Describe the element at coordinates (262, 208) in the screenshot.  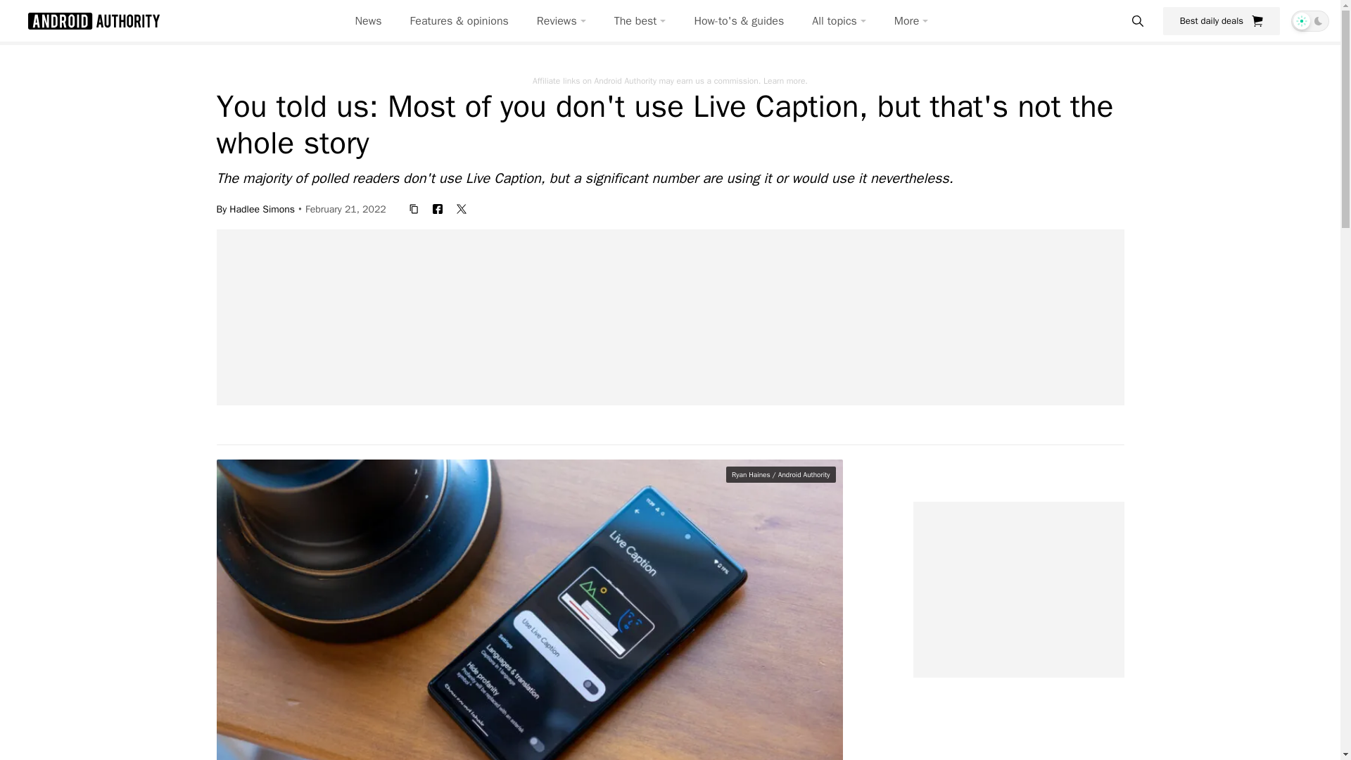
I see `Hadlee Simons` at that location.